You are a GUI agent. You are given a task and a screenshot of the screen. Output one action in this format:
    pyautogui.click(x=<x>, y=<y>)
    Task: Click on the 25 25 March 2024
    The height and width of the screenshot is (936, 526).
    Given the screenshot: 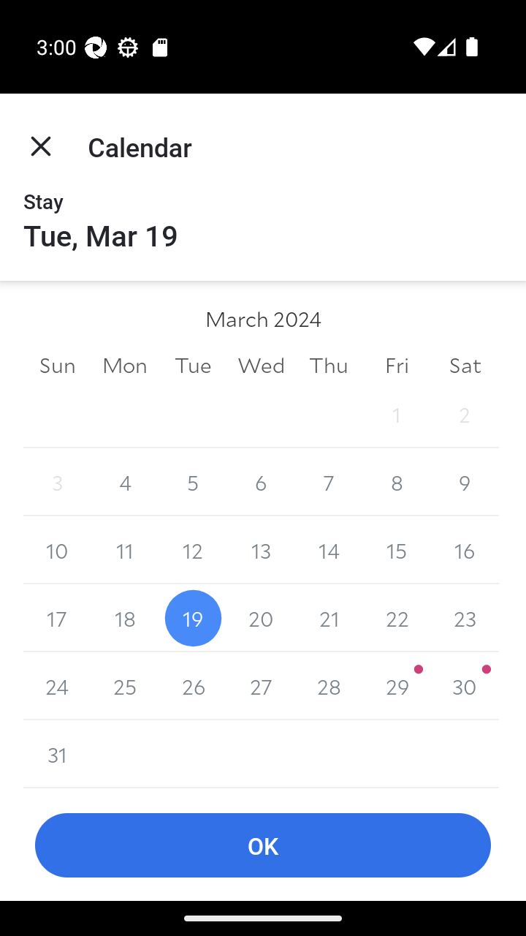 What is the action you would take?
    pyautogui.click(x=126, y=686)
    